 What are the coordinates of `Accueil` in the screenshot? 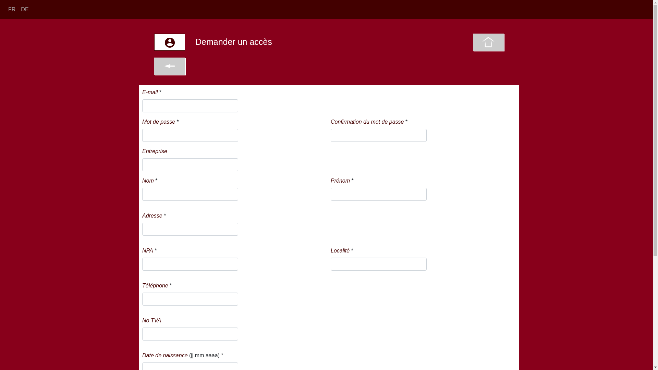 It's located at (488, 42).